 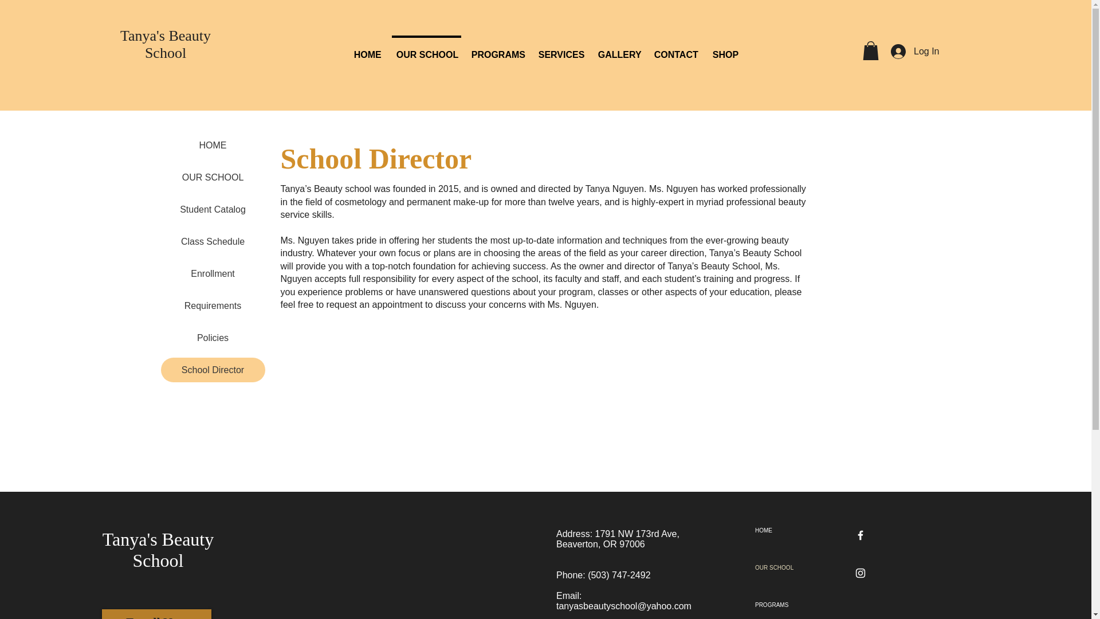 I want to click on SHOP, so click(x=725, y=49).